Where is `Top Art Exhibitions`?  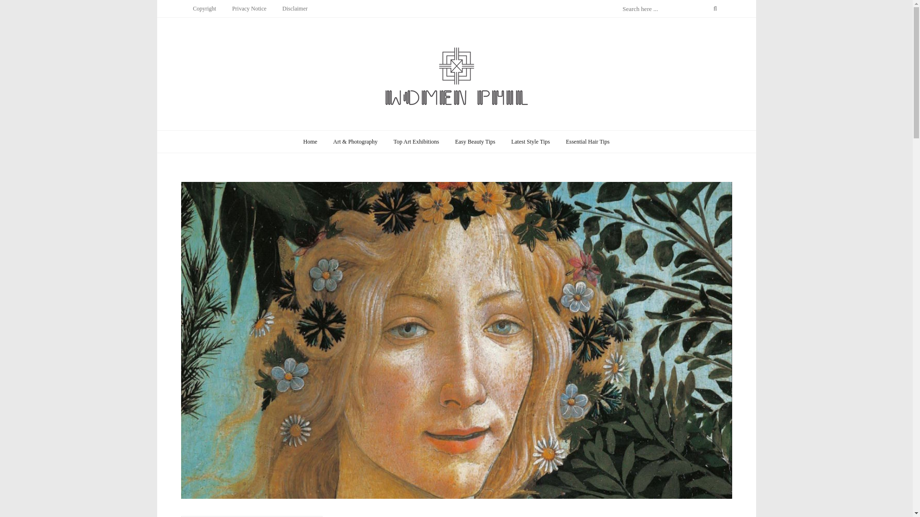 Top Art Exhibitions is located at coordinates (416, 142).